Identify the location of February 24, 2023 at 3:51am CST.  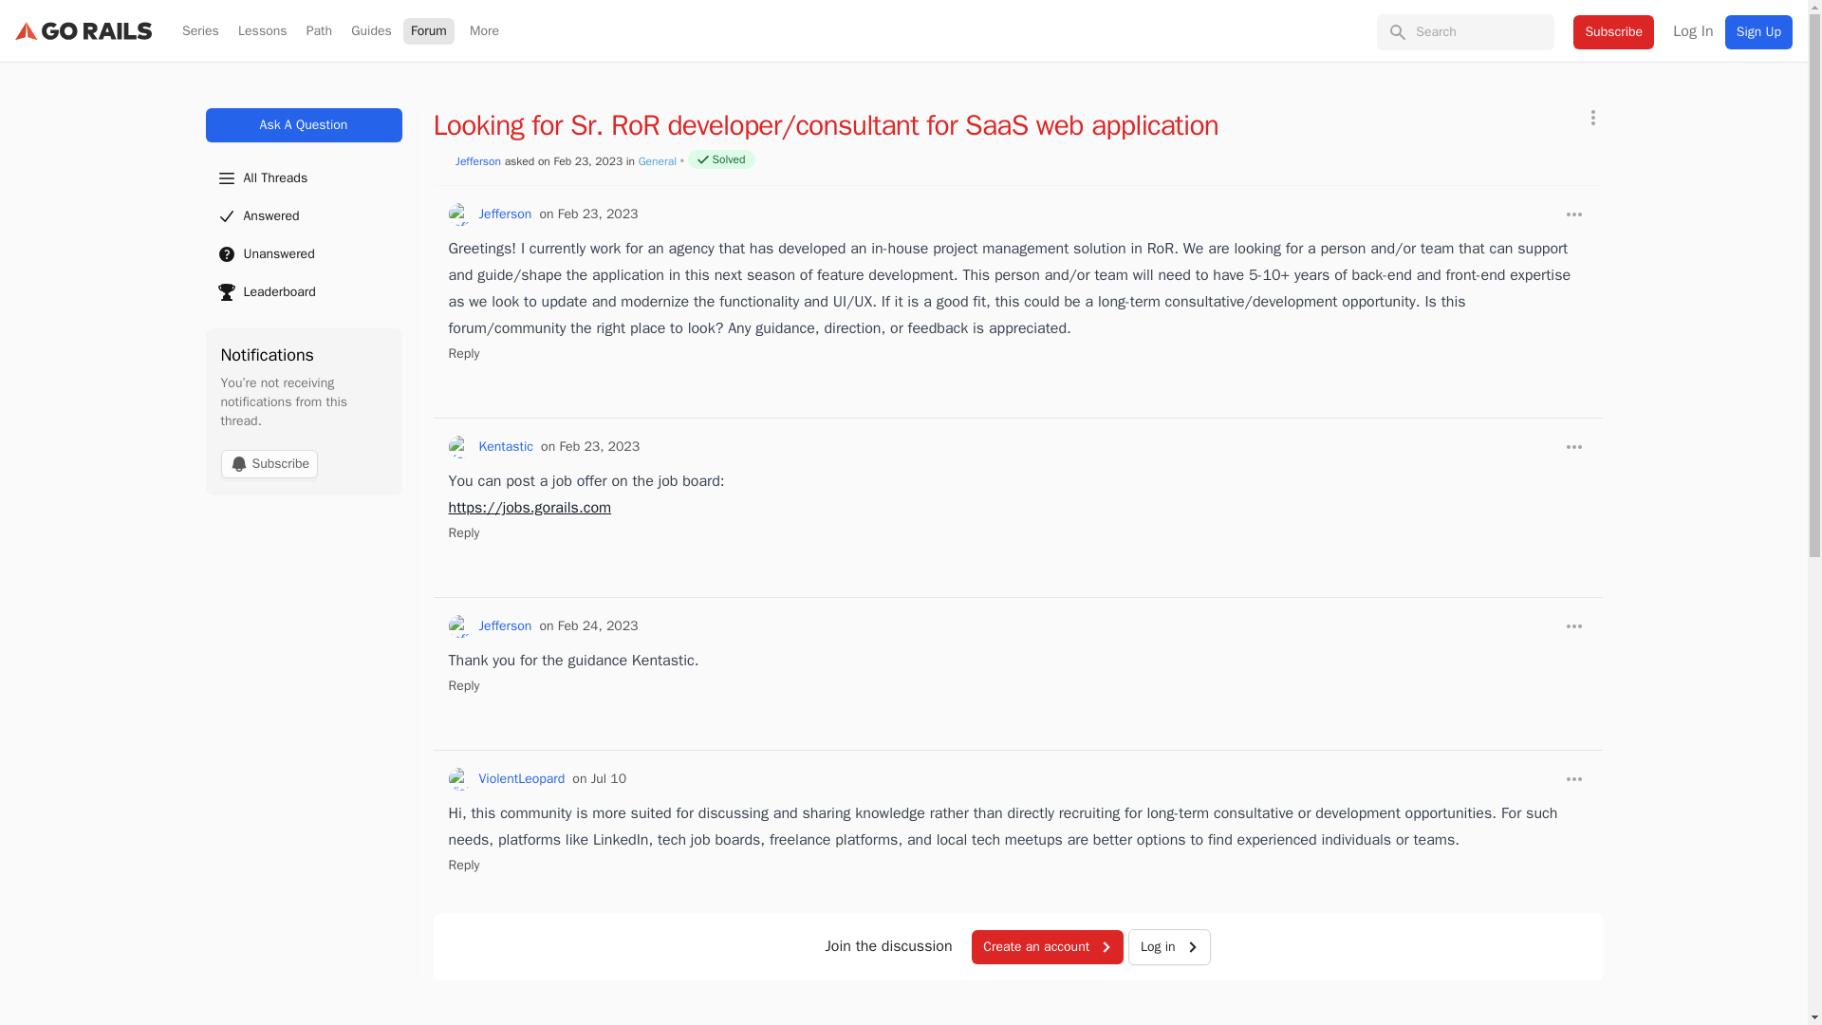
(588, 626).